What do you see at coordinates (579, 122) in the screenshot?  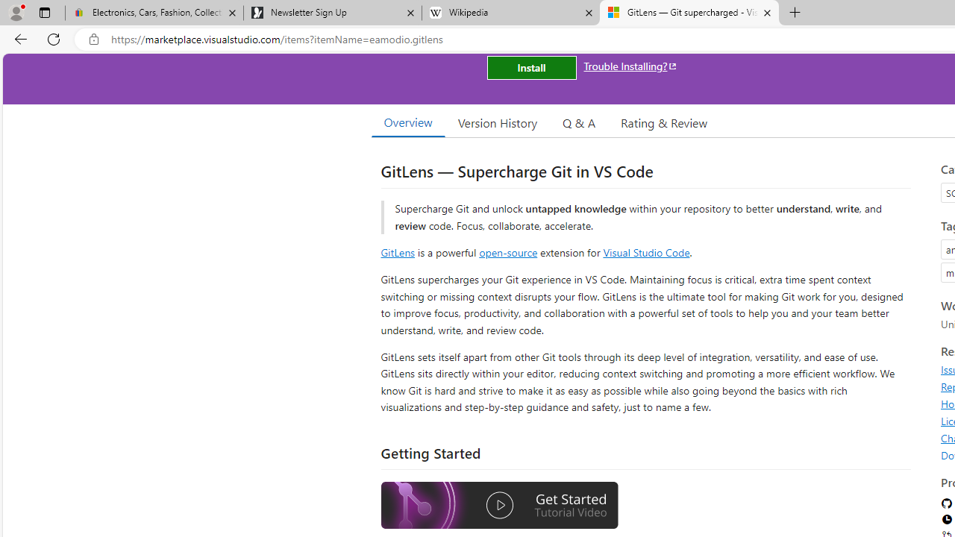 I see `Q & A` at bounding box center [579, 122].